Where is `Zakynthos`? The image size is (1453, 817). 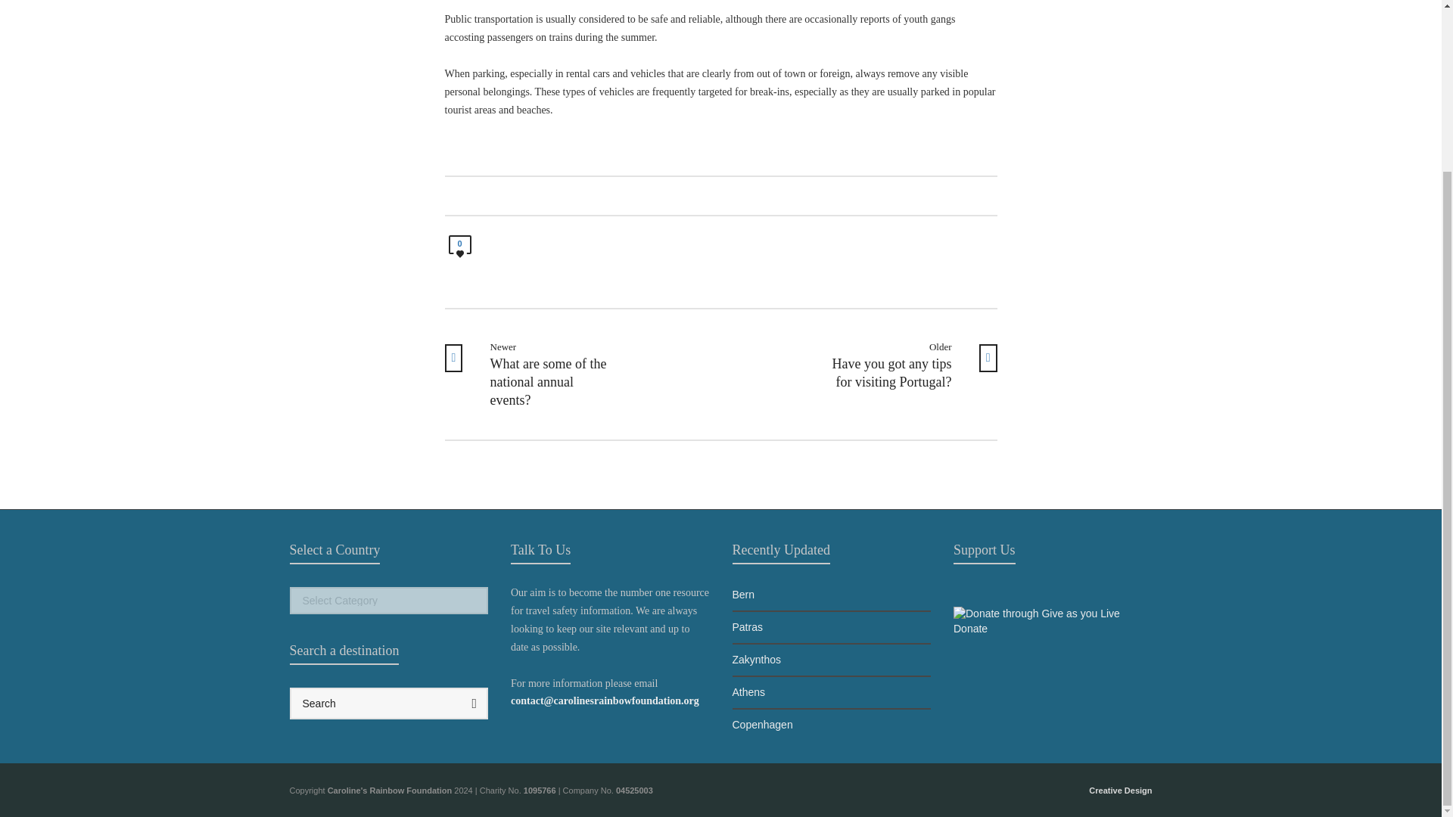 Zakynthos is located at coordinates (831, 660).